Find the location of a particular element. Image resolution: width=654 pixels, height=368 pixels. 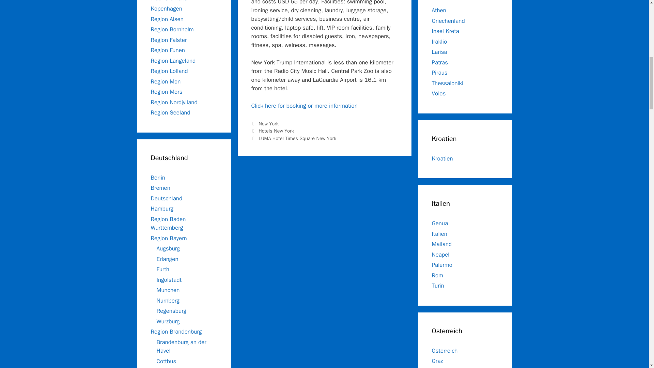

Kopenhagen is located at coordinates (166, 9).